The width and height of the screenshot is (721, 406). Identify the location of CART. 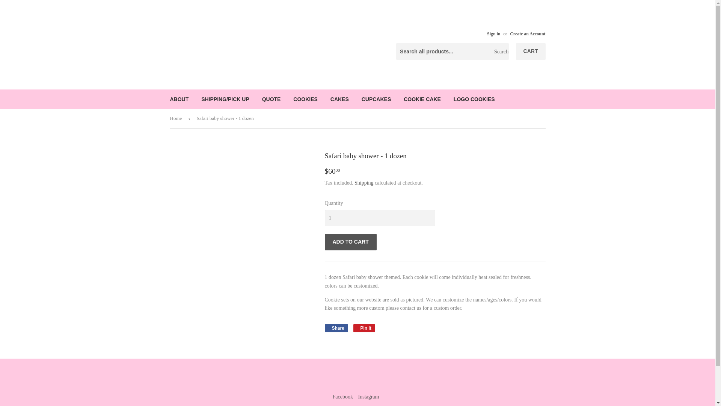
(531, 51).